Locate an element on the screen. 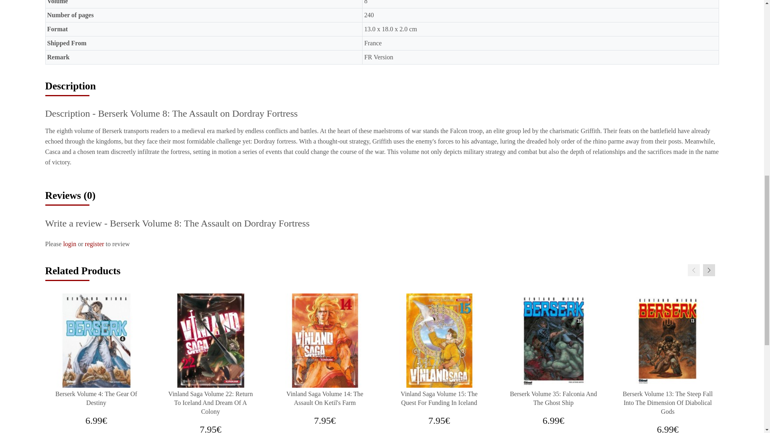  Berserk Volume 35: Falconia and the Ghost Ship is located at coordinates (553, 340).